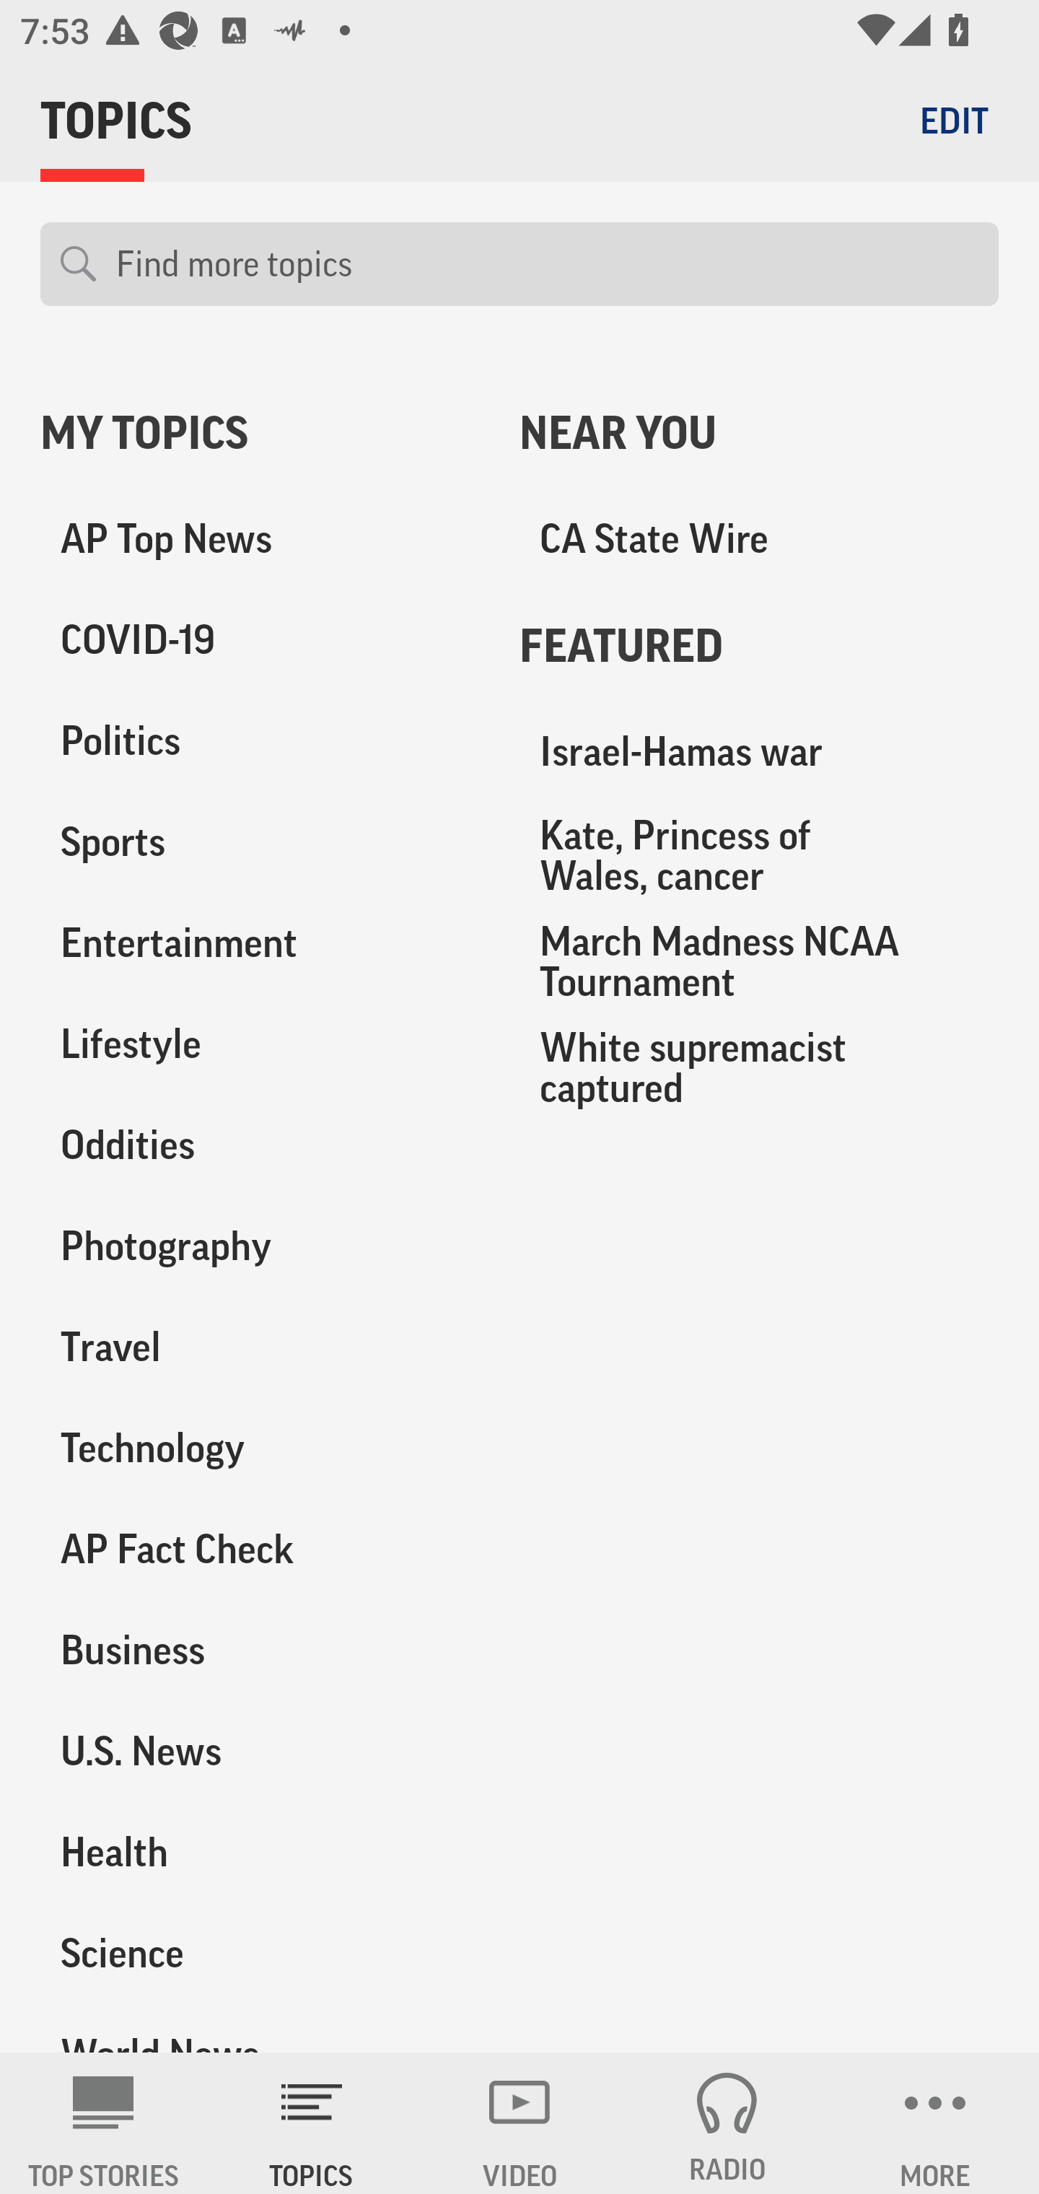  I want to click on Kate, Princess of Wales, cancer, so click(759, 855).